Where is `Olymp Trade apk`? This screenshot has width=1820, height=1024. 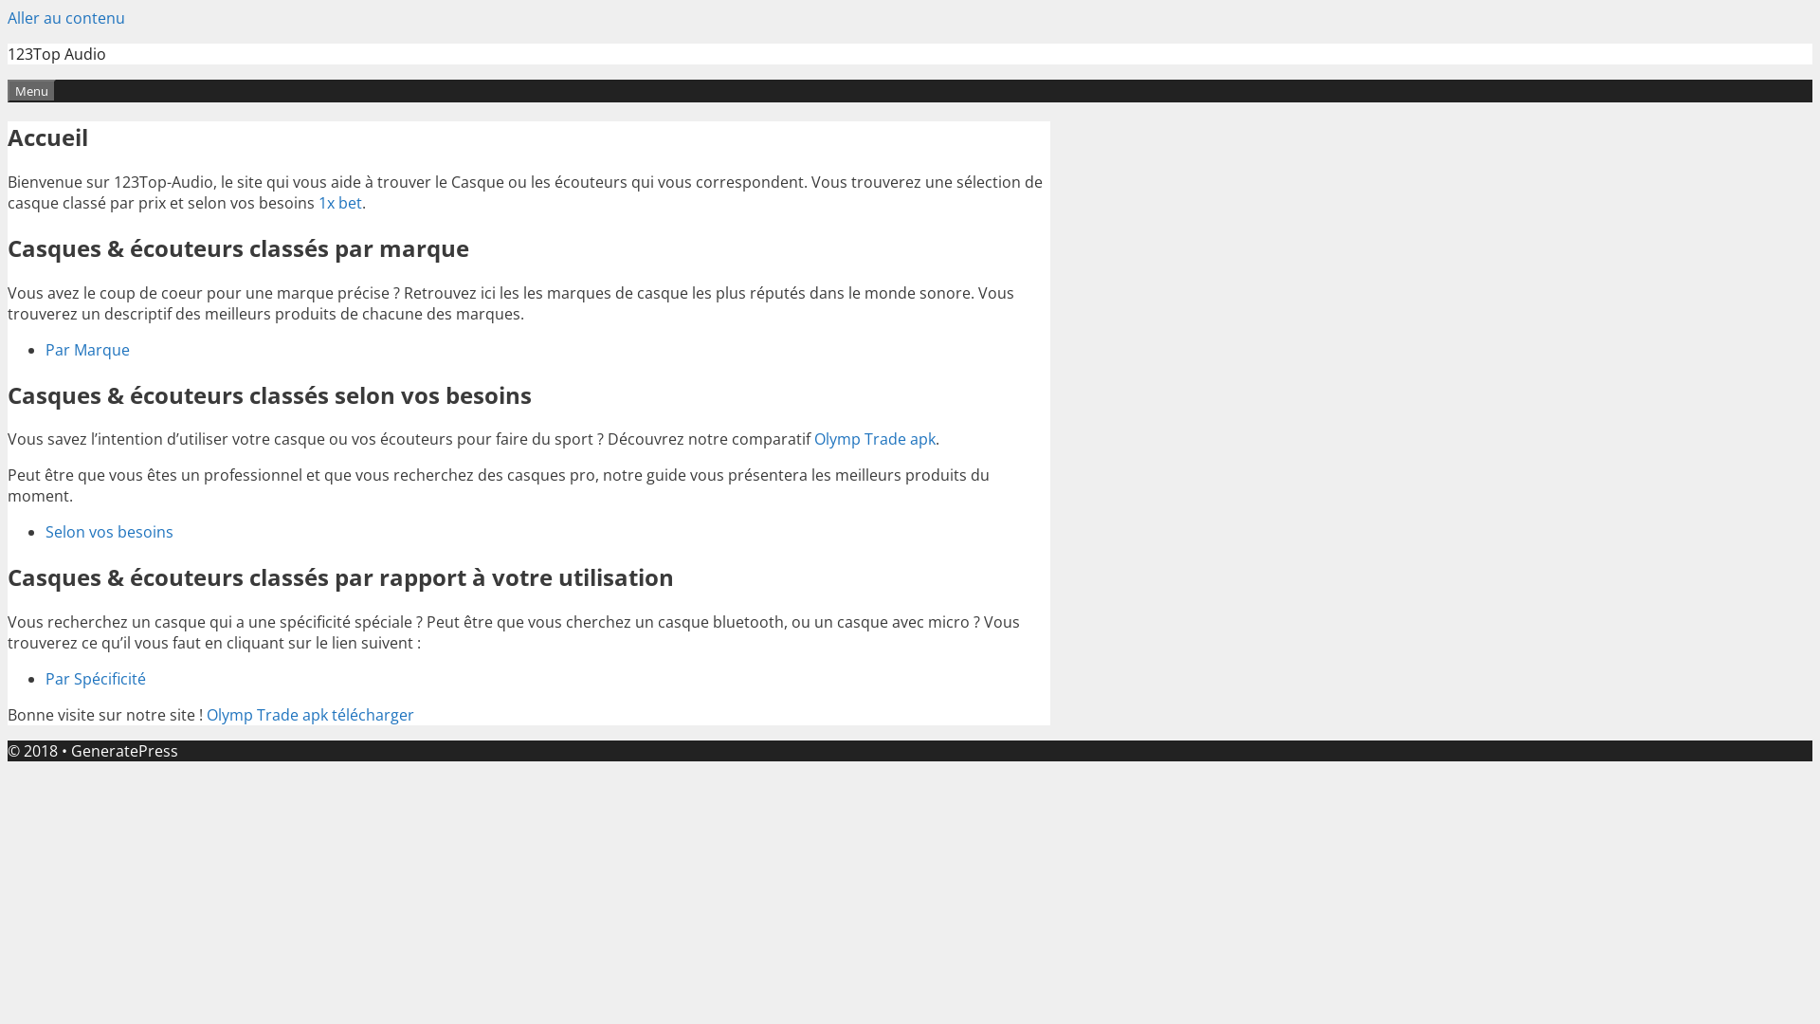 Olymp Trade apk is located at coordinates (875, 439).